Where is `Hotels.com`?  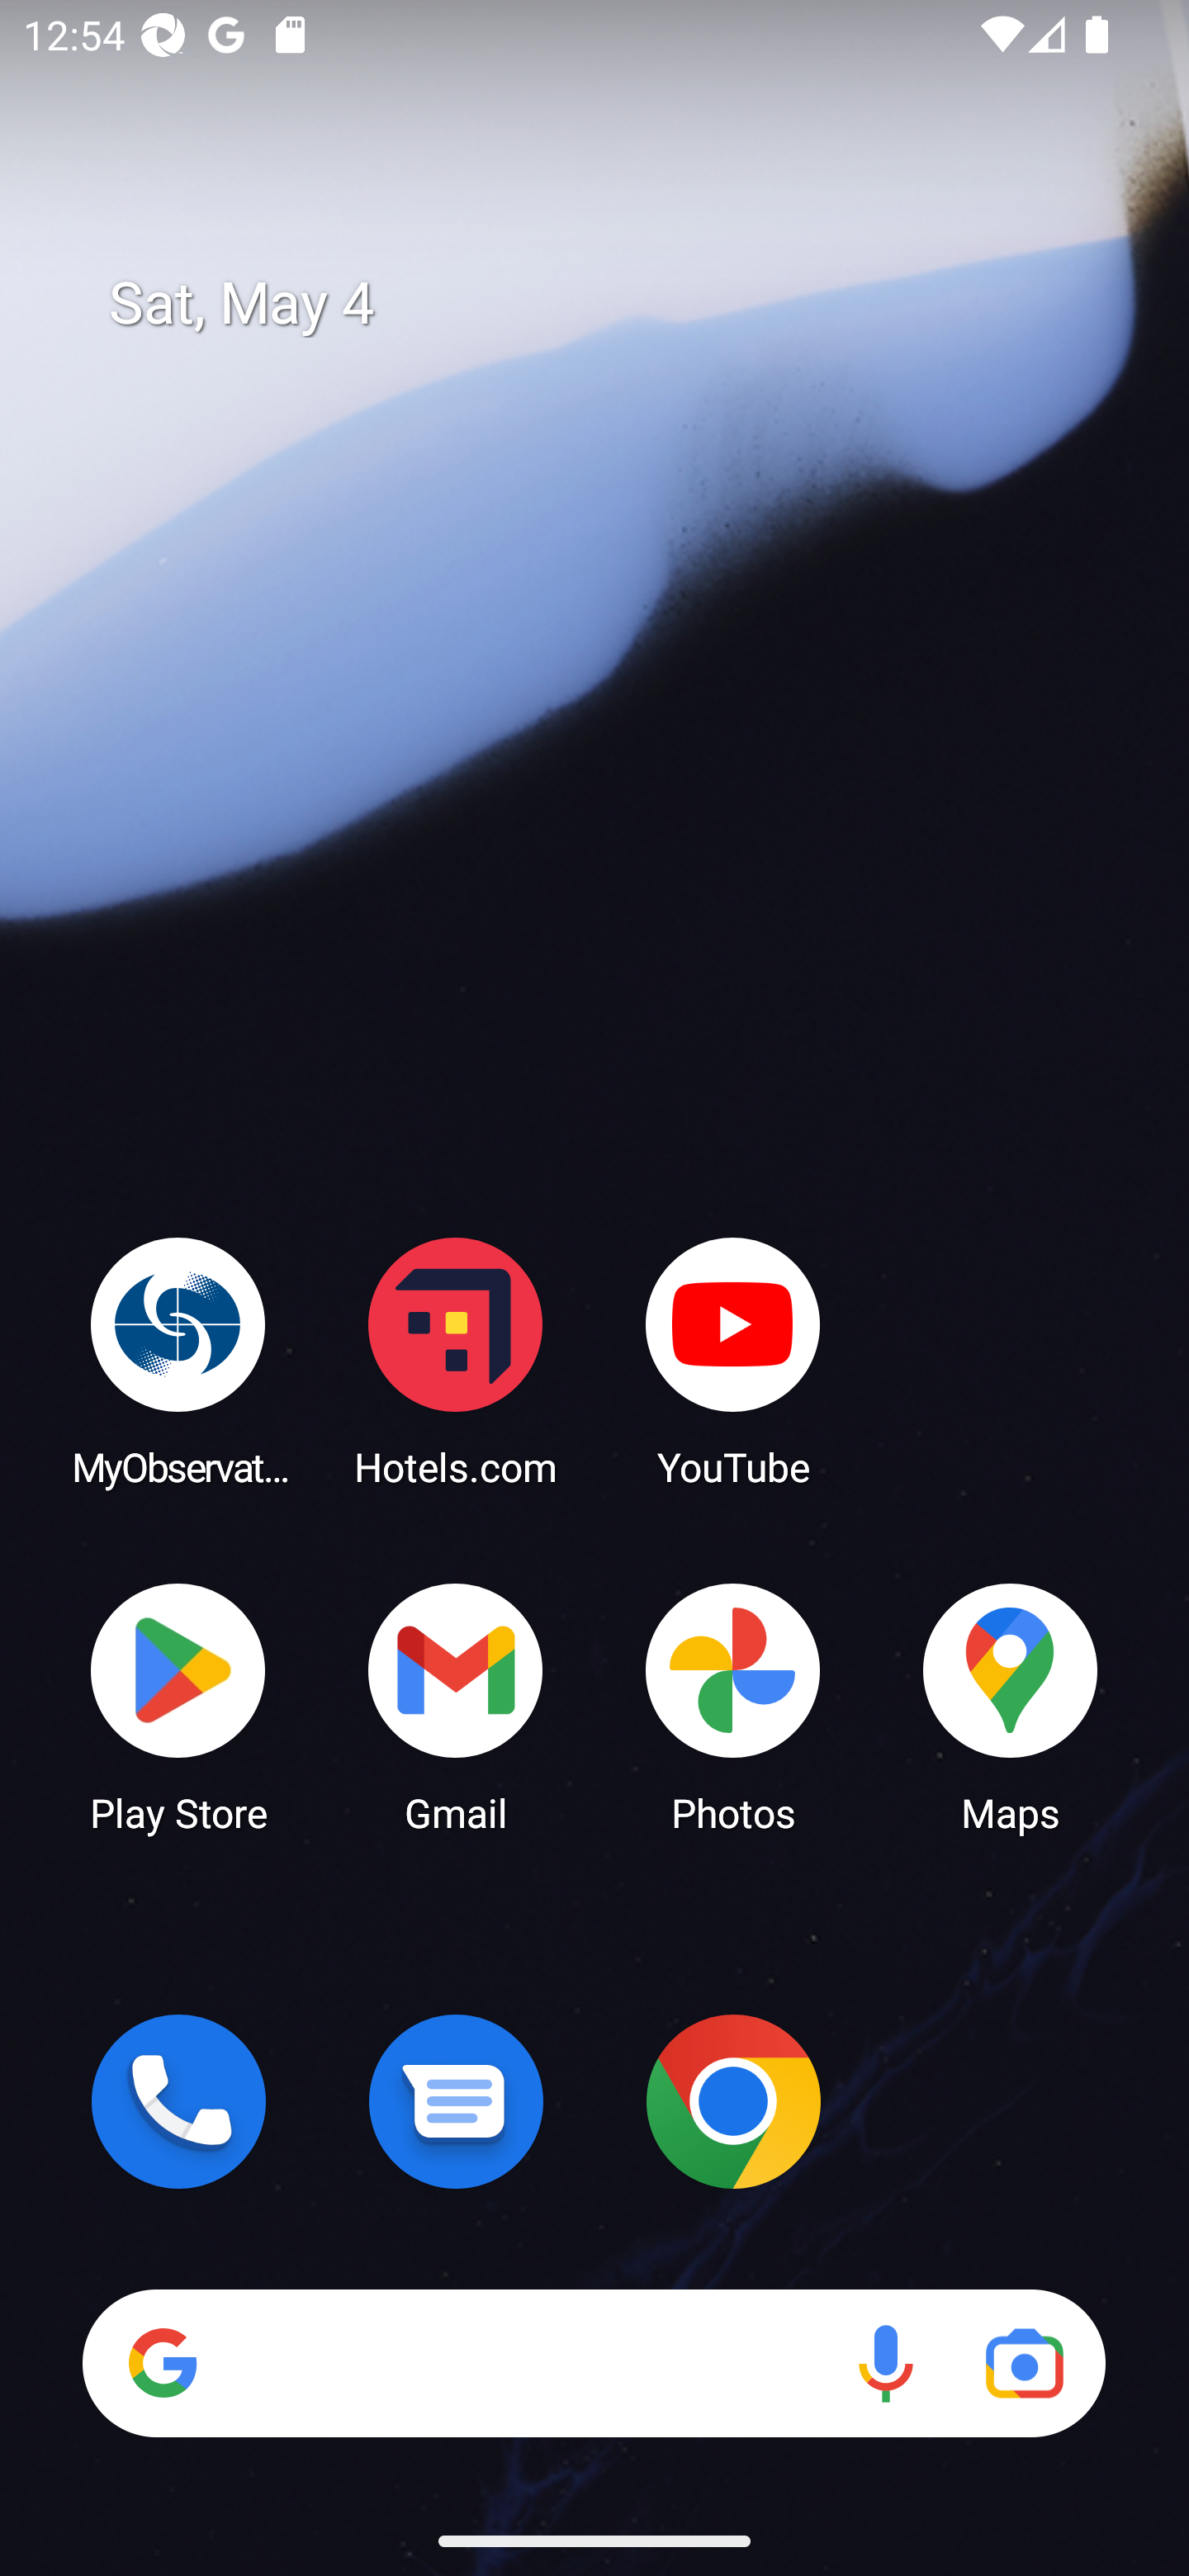
Hotels.com is located at coordinates (456, 1361).